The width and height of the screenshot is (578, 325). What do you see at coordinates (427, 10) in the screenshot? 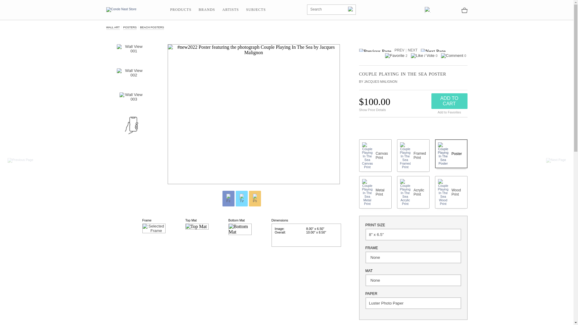
I see `Login` at bounding box center [427, 10].